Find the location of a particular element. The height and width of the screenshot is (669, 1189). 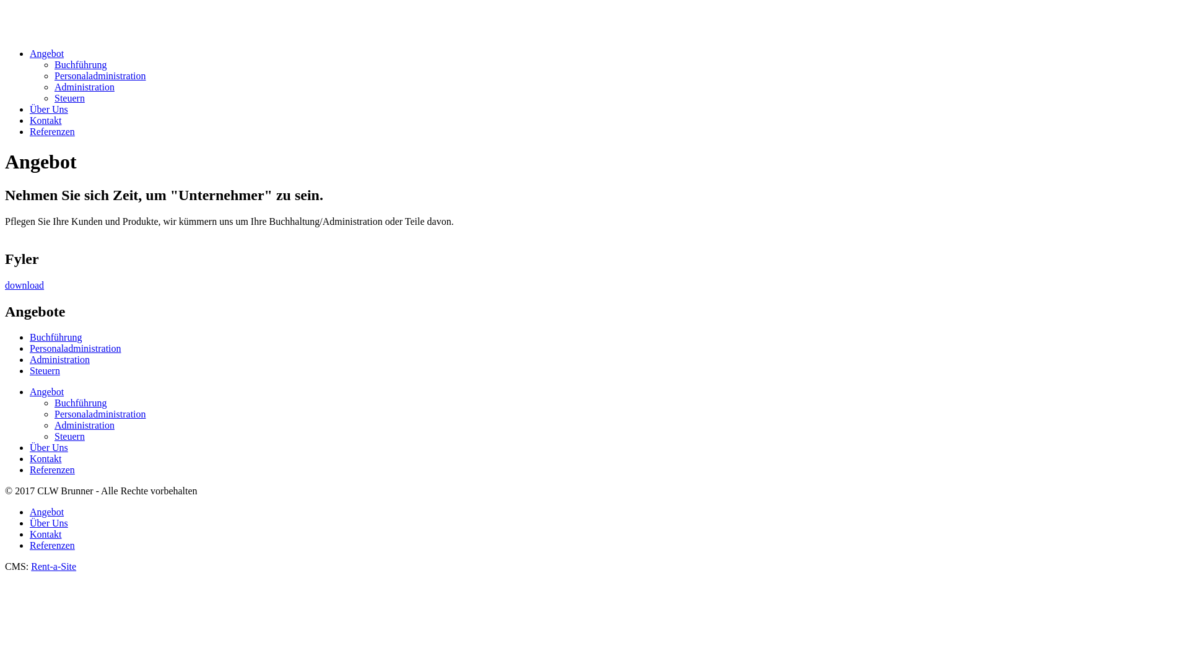

Referenzen is located at coordinates (52, 545).